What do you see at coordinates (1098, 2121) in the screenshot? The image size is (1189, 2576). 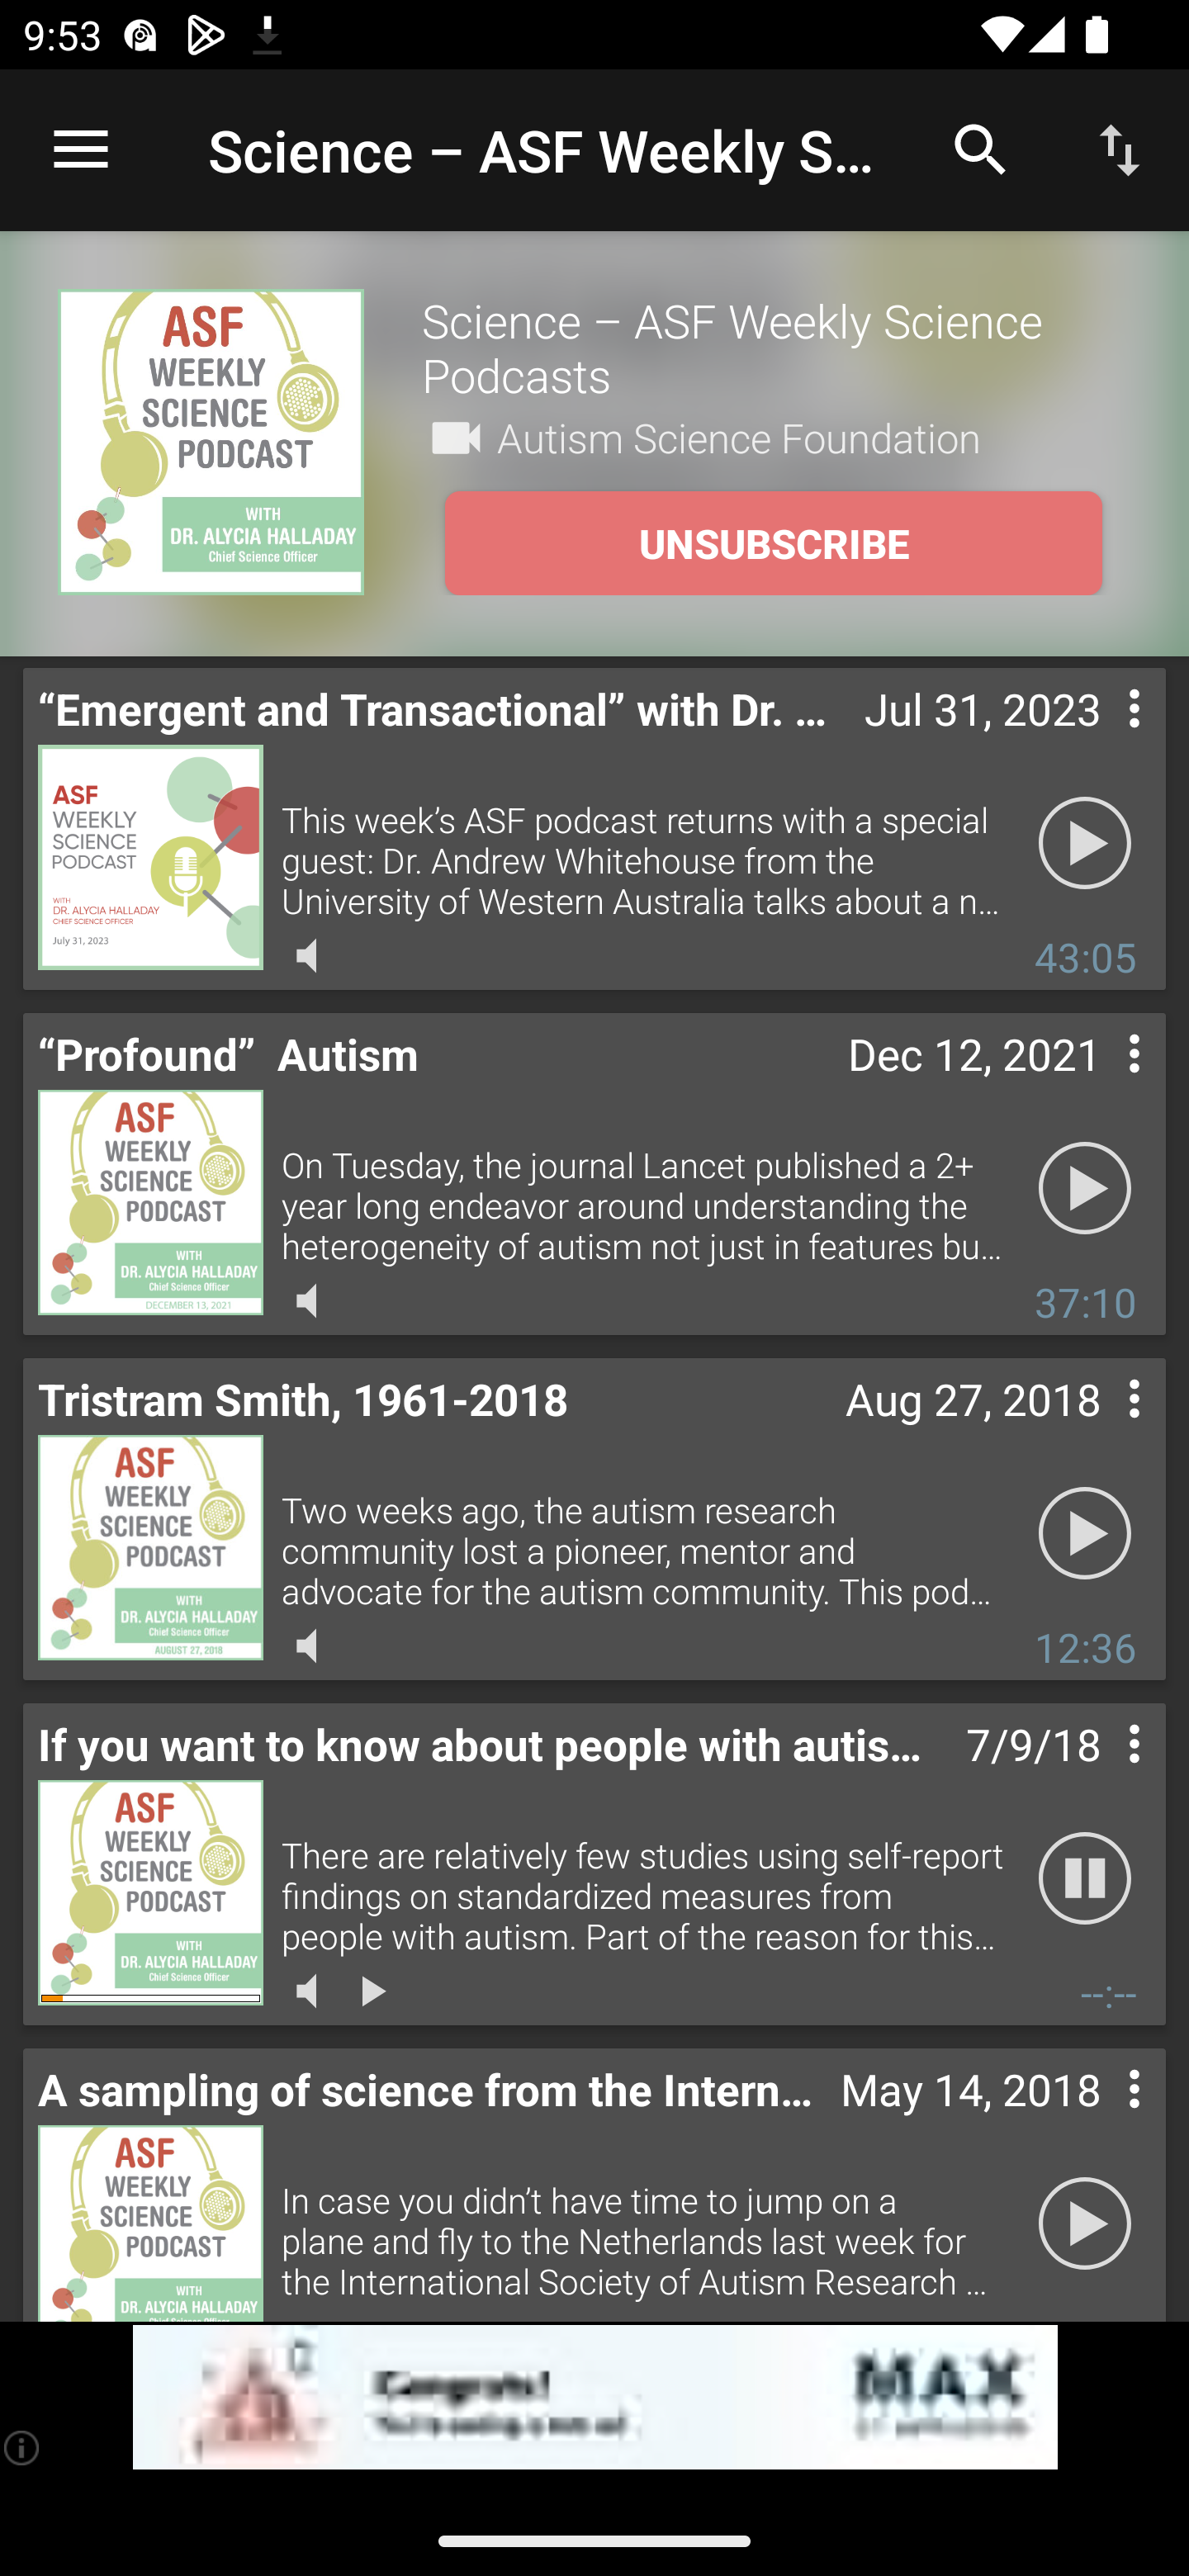 I see `Contextual menu` at bounding box center [1098, 2121].